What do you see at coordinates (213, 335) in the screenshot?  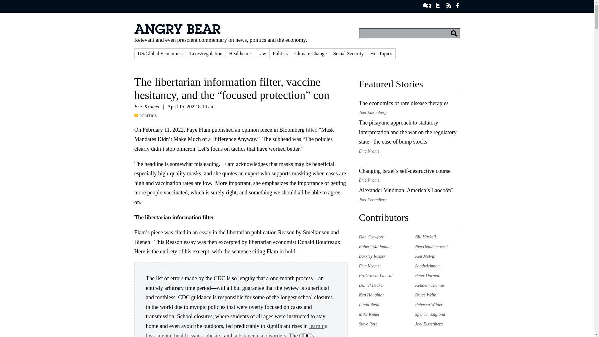 I see `obesity` at bounding box center [213, 335].